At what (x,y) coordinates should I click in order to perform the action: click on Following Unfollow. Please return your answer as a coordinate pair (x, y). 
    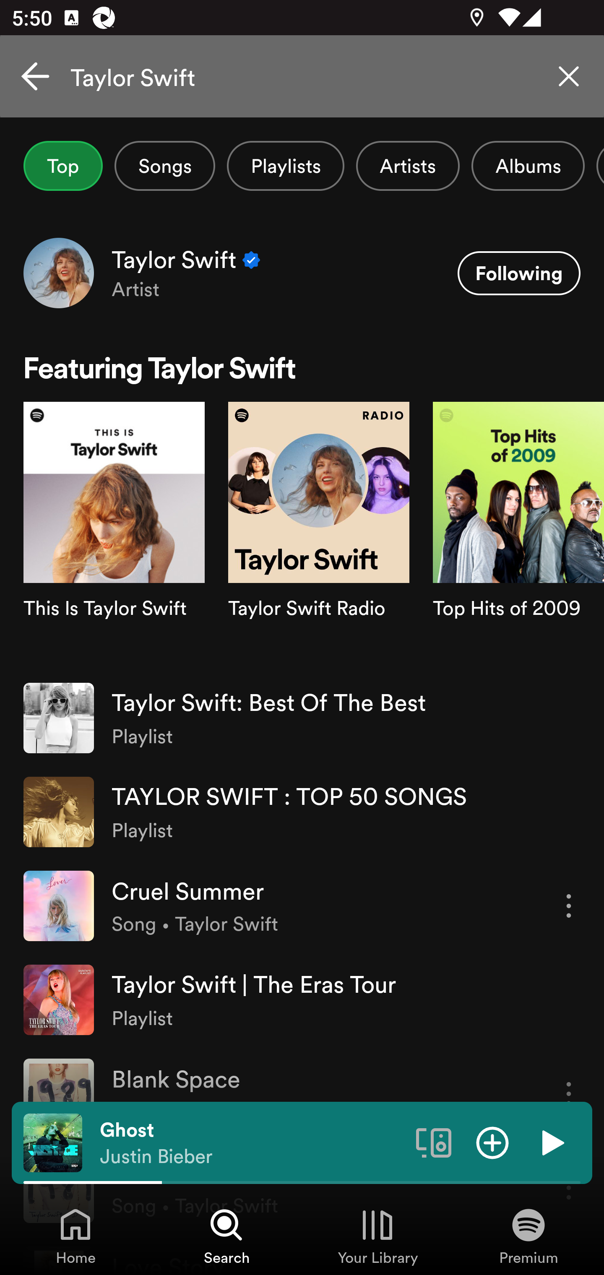
    Looking at the image, I should click on (519, 273).